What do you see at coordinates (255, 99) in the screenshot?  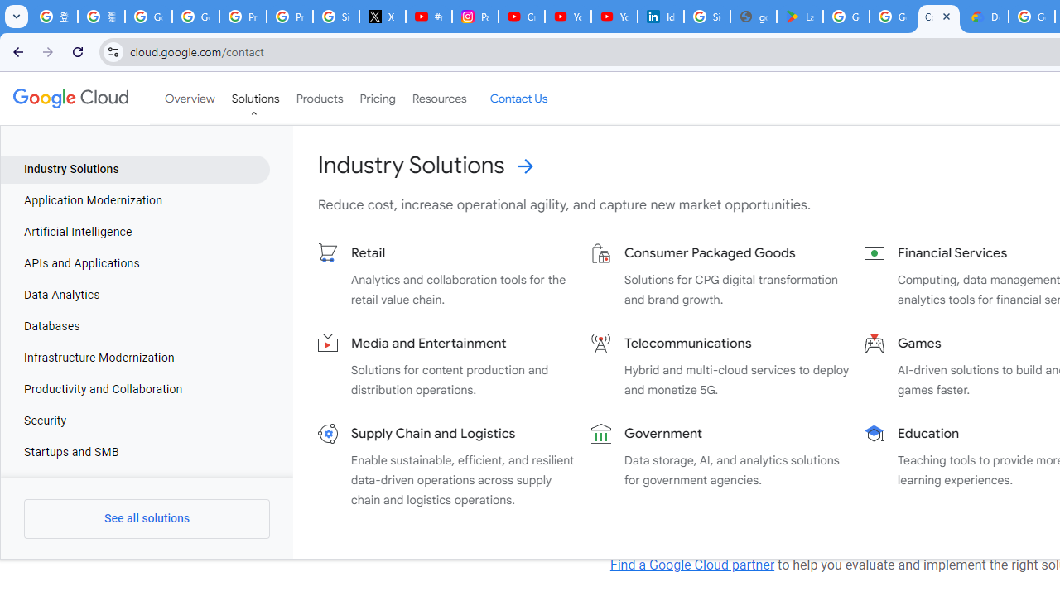 I see `Solutions` at bounding box center [255, 99].